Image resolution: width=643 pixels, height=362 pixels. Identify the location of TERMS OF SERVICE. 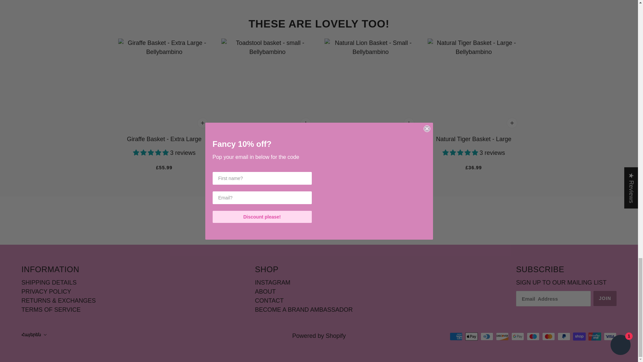
(51, 310).